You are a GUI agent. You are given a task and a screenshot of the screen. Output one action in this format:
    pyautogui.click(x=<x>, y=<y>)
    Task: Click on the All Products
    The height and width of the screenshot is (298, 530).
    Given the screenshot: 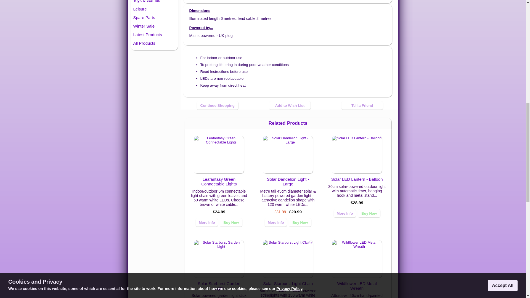 What is the action you would take?
    pyautogui.click(x=154, y=43)
    